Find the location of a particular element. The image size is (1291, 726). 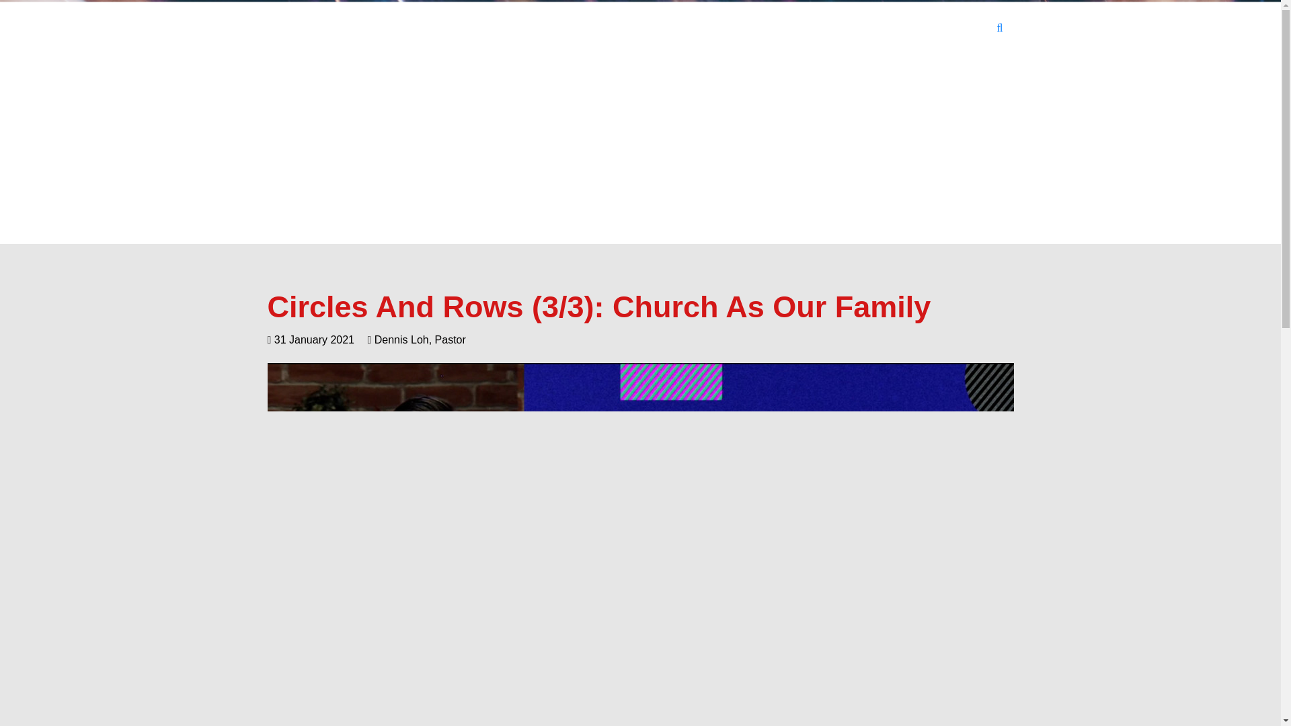

Care is located at coordinates (964, 28).